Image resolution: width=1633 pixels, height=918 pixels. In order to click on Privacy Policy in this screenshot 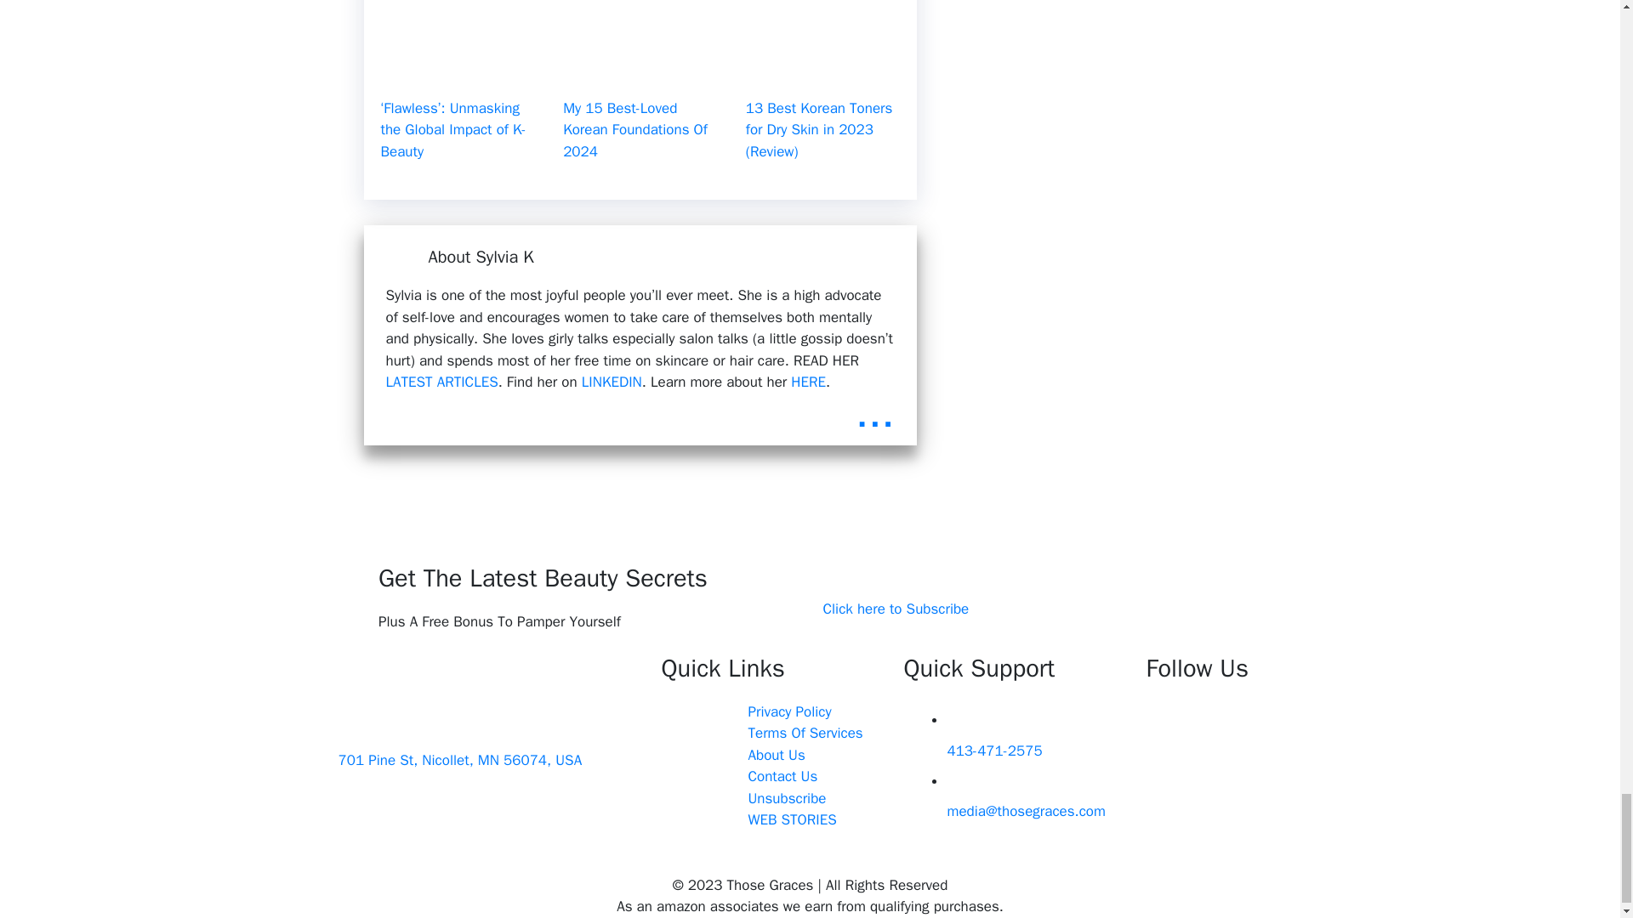, I will do `click(789, 711)`.